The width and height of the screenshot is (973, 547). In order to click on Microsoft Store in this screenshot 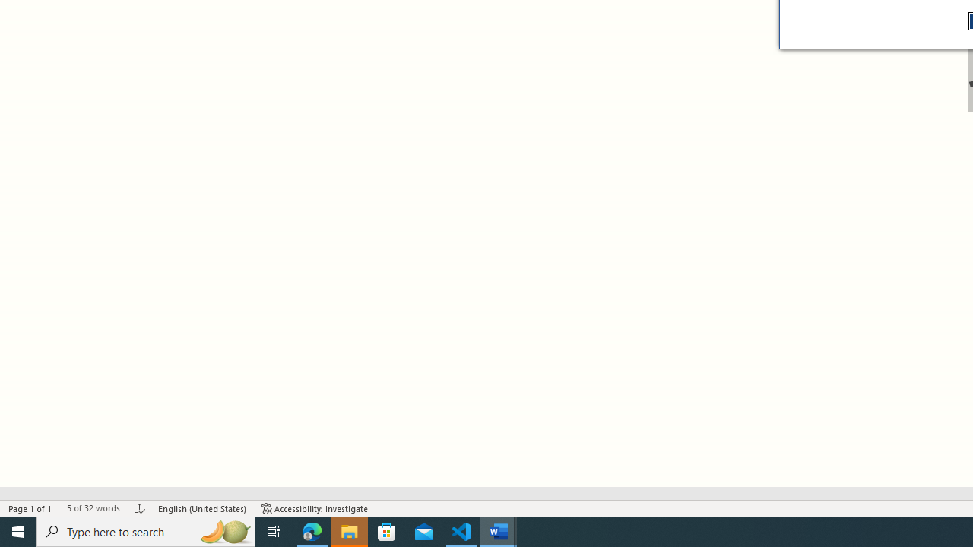, I will do `click(387, 532)`.